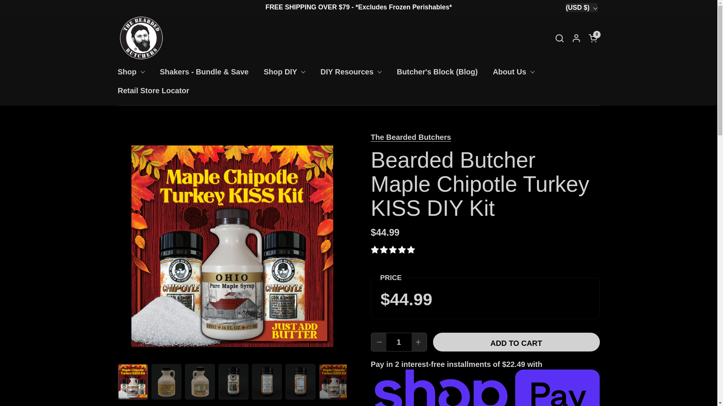  Describe the element at coordinates (131, 72) in the screenshot. I see `Shop DIY` at that location.